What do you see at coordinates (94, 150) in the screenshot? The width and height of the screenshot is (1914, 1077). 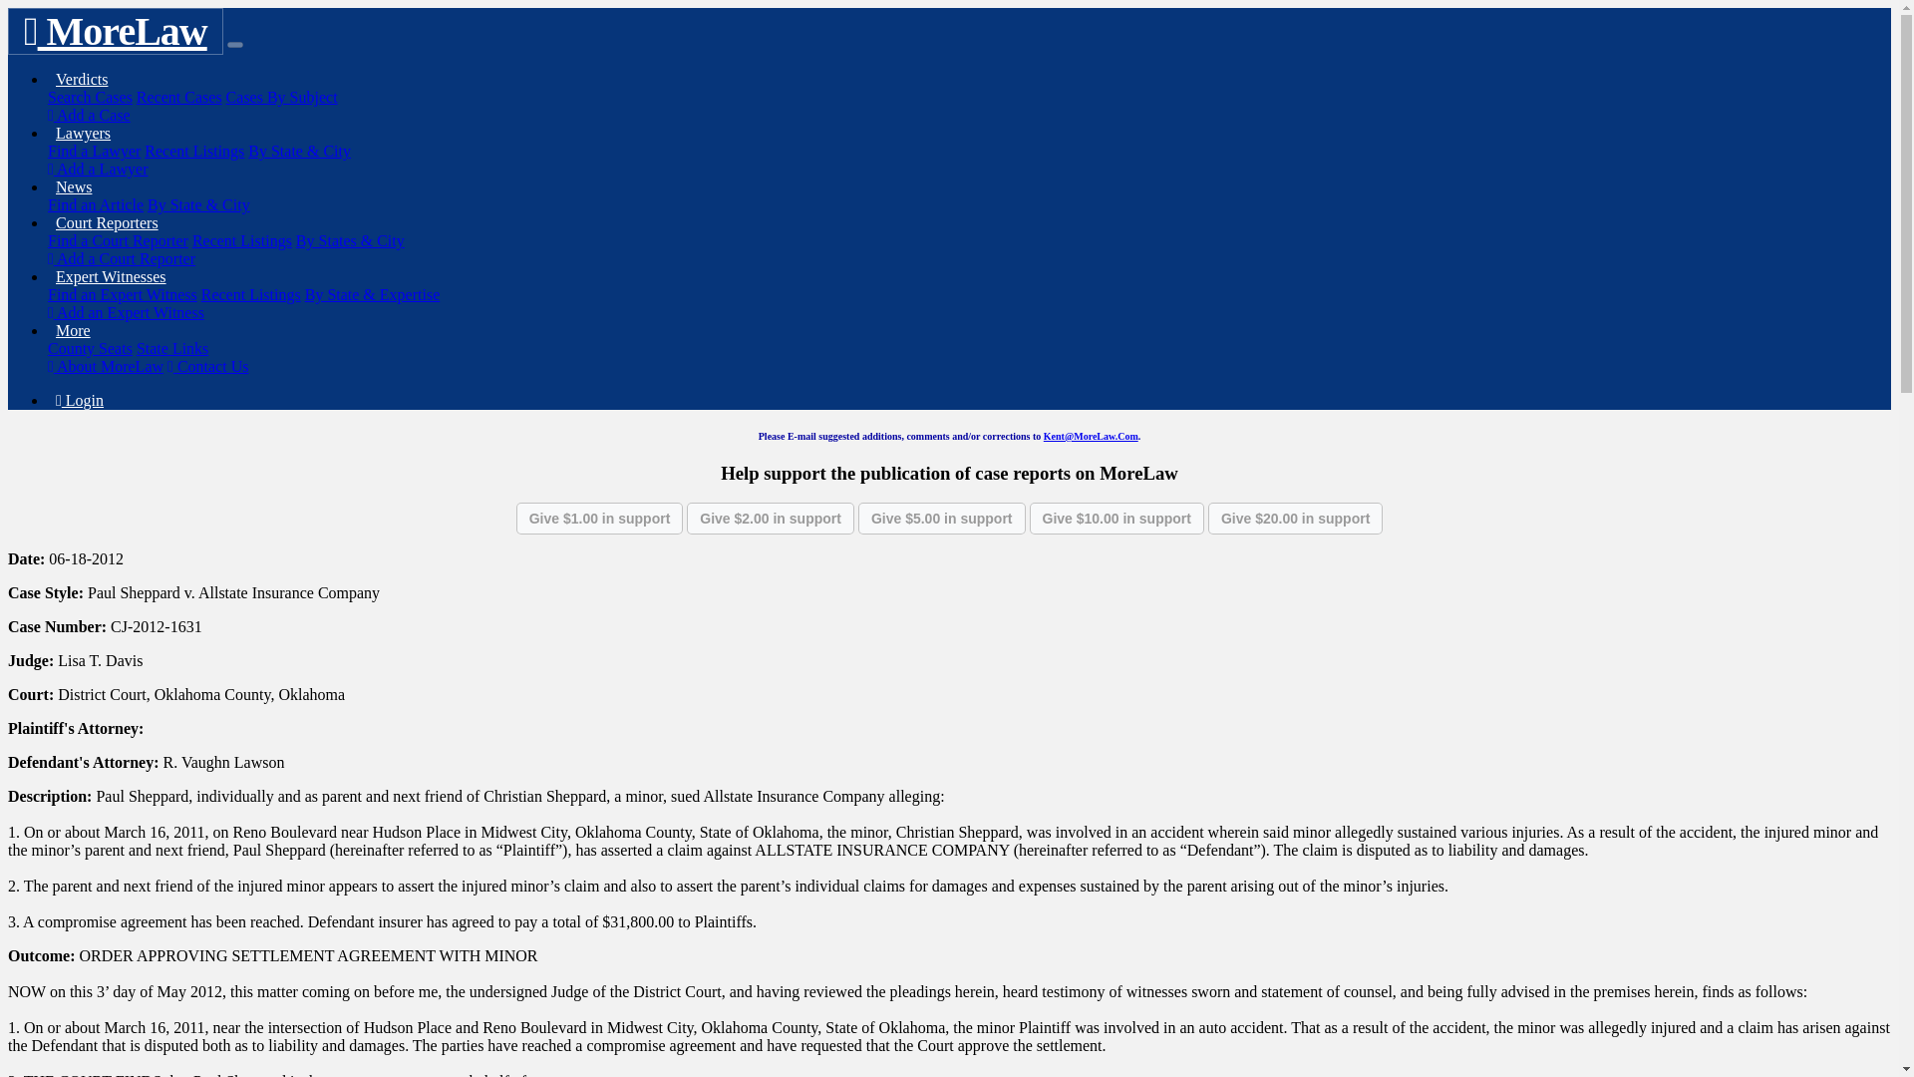 I see `Find a Lawyer` at bounding box center [94, 150].